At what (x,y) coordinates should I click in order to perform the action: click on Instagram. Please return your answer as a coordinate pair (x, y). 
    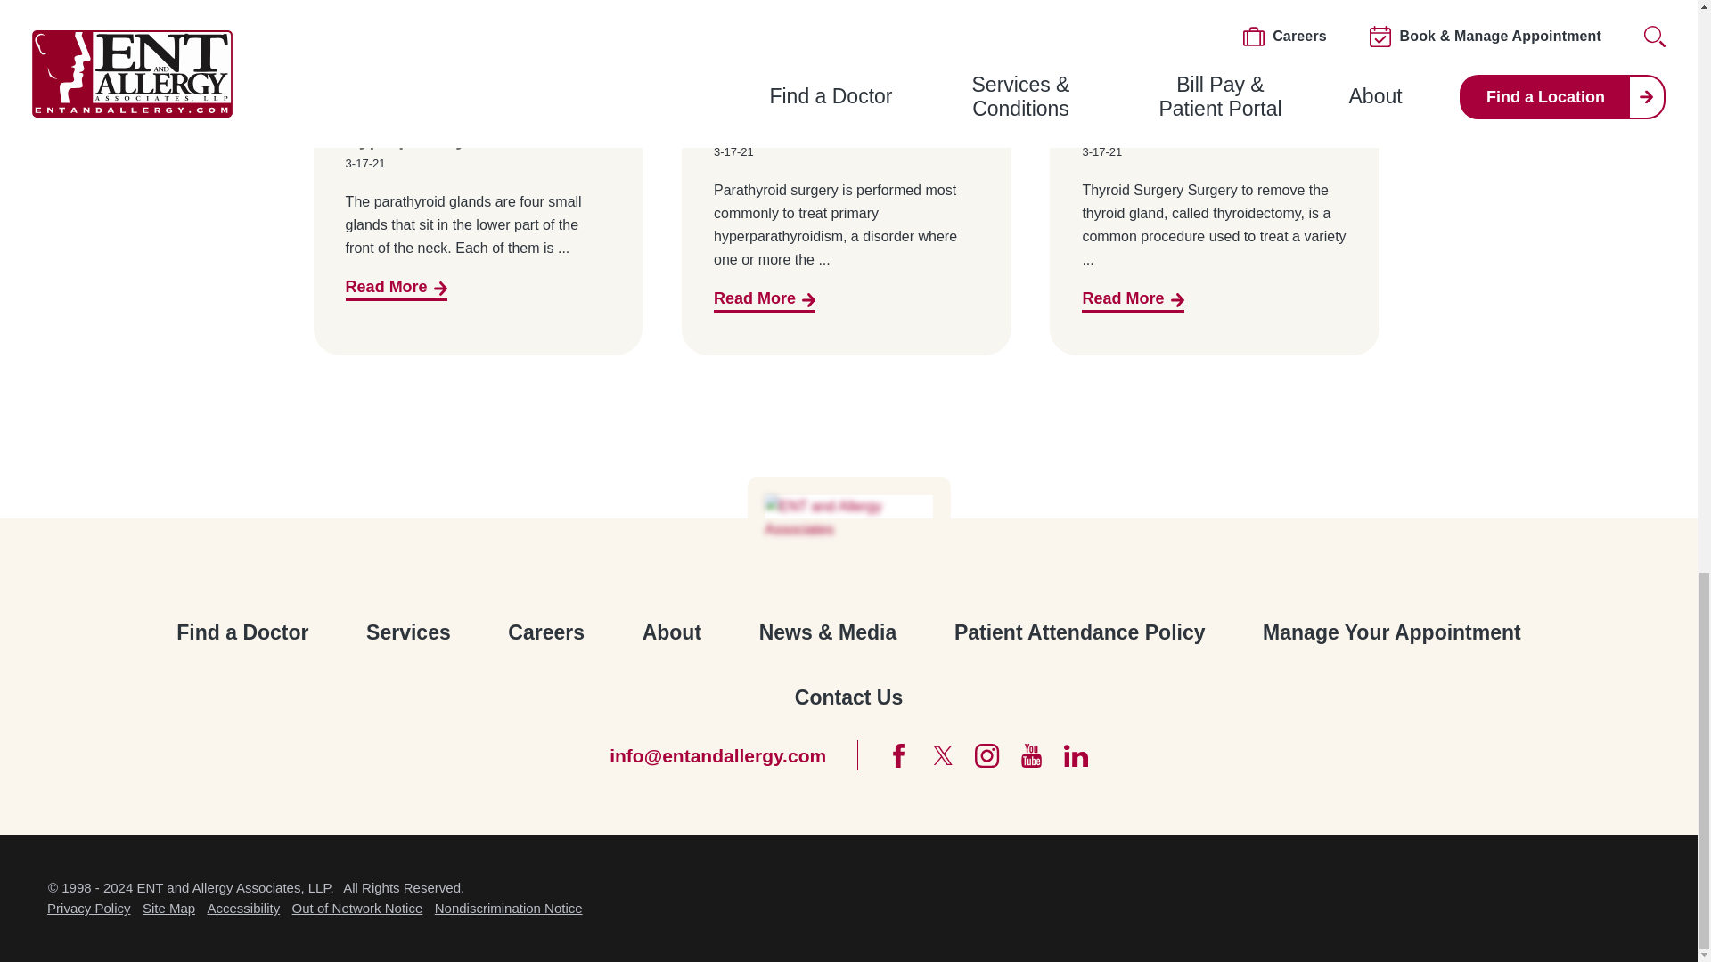
    Looking at the image, I should click on (987, 755).